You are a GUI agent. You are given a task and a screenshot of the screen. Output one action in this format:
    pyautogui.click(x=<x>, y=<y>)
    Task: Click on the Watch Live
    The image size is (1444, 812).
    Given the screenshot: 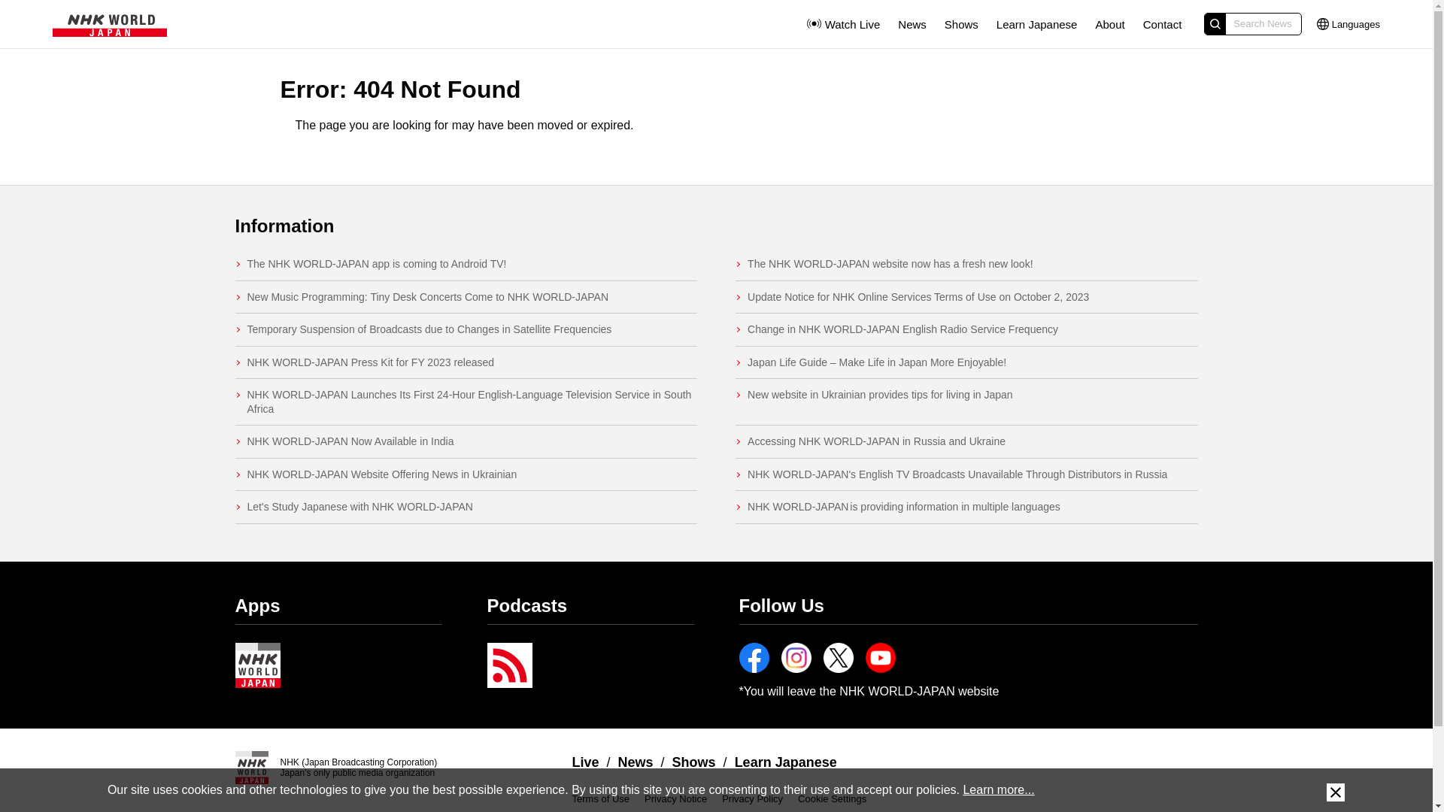 What is the action you would take?
    pyautogui.click(x=842, y=23)
    